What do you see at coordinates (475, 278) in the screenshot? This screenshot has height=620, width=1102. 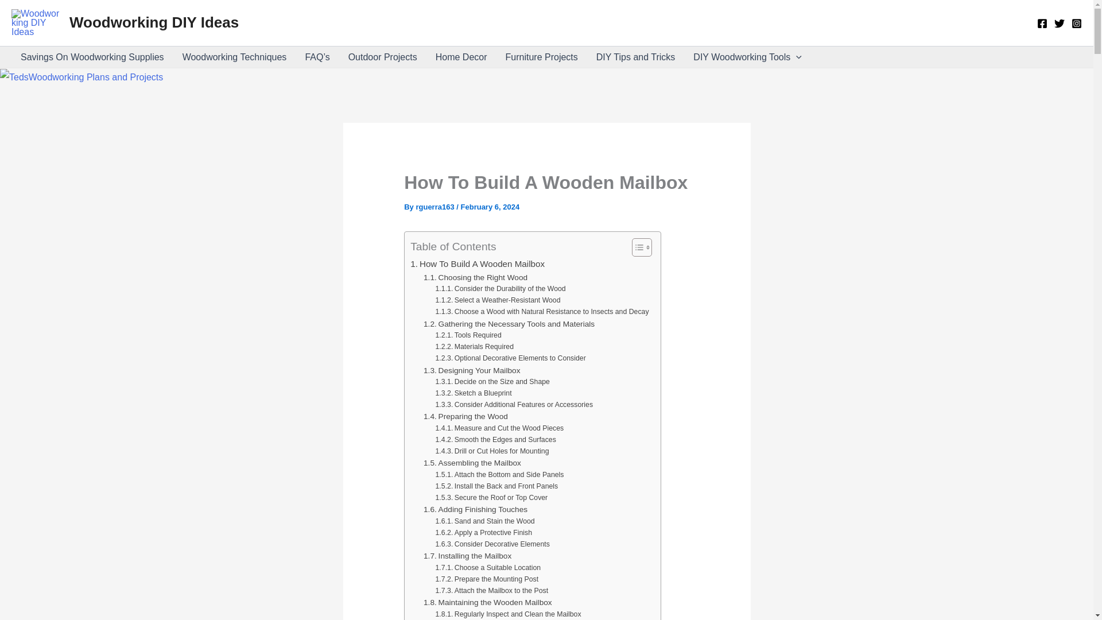 I see `Choosing the Right Wood` at bounding box center [475, 278].